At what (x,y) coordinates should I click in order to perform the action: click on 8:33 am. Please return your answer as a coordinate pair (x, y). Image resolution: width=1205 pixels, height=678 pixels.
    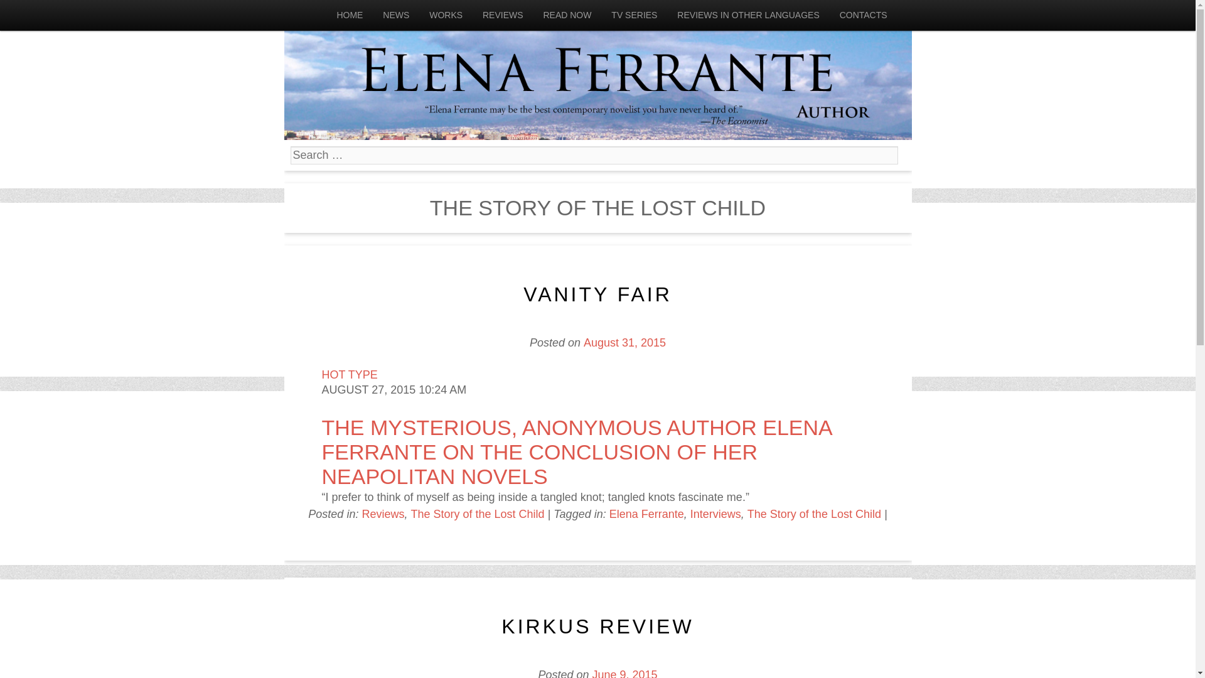
    Looking at the image, I should click on (624, 673).